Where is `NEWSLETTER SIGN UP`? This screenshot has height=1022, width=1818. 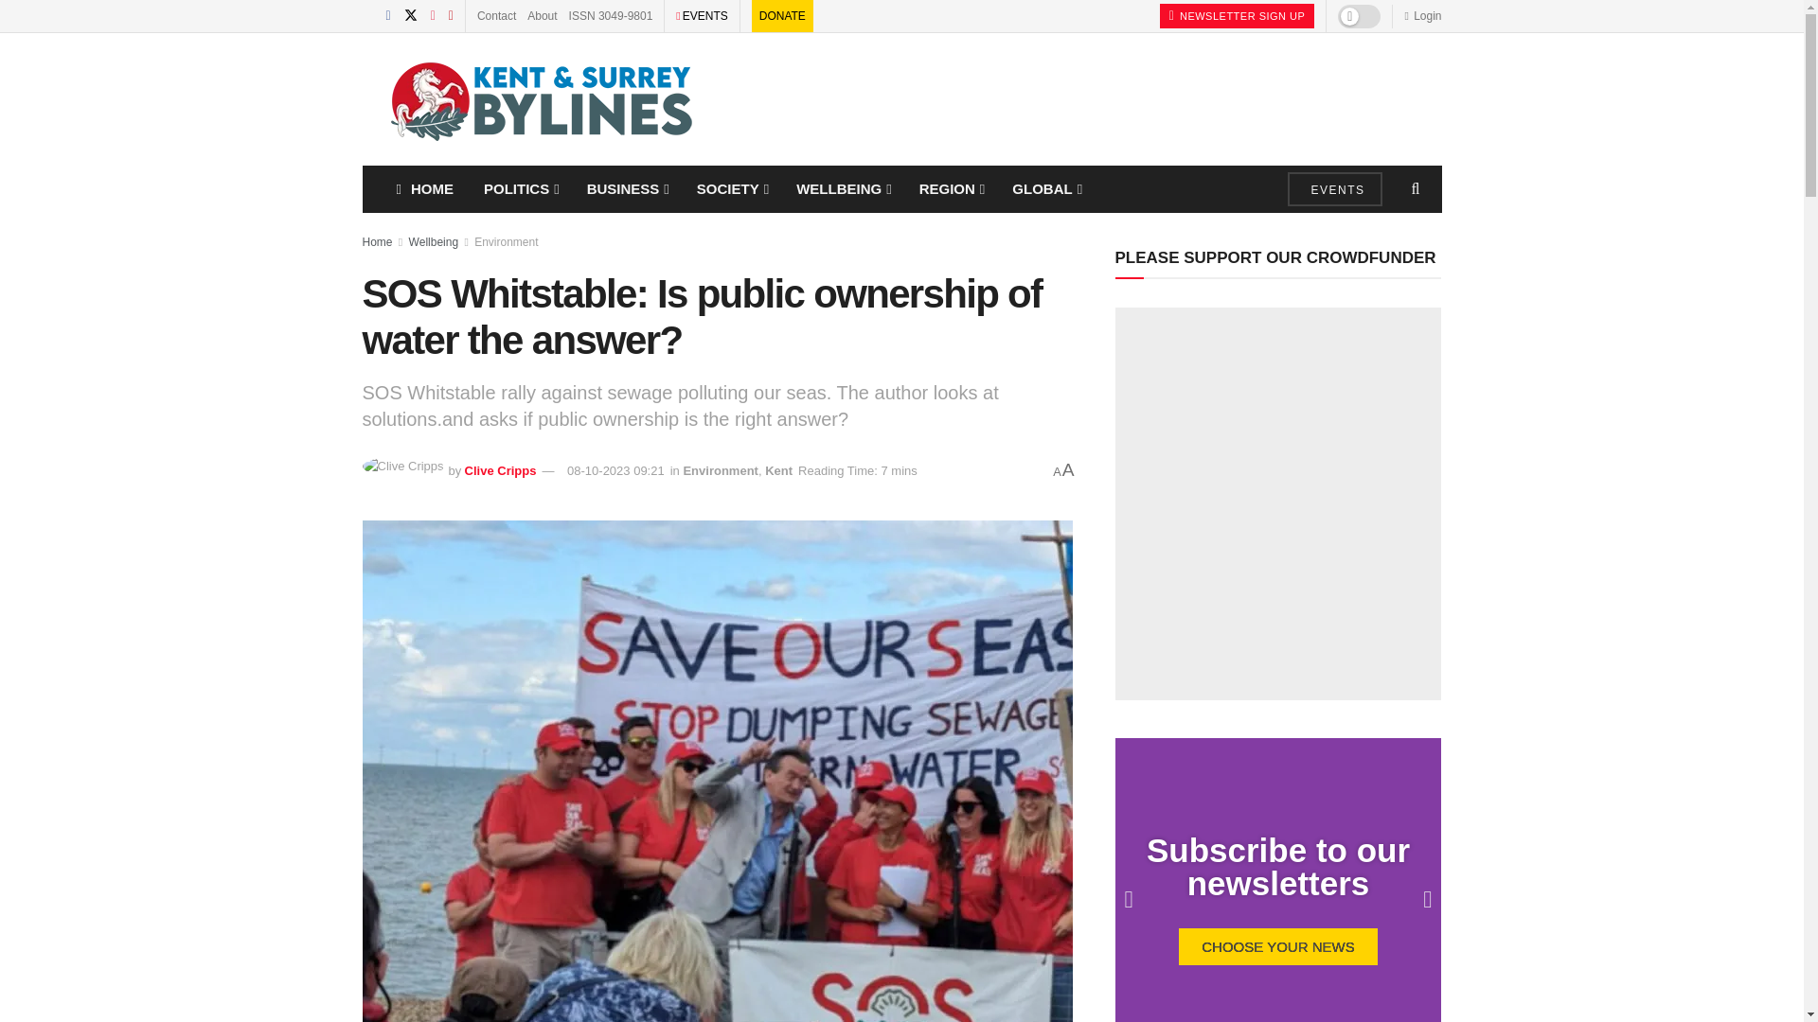 NEWSLETTER SIGN UP is located at coordinates (1237, 16).